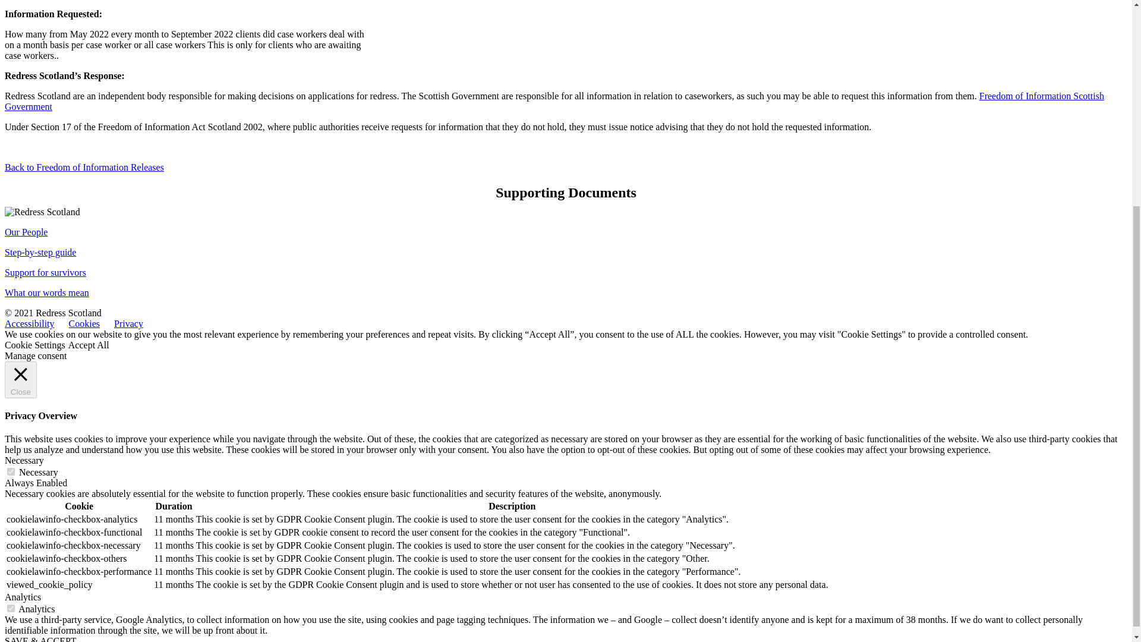 This screenshot has height=642, width=1141. I want to click on Cookies, so click(84, 323).